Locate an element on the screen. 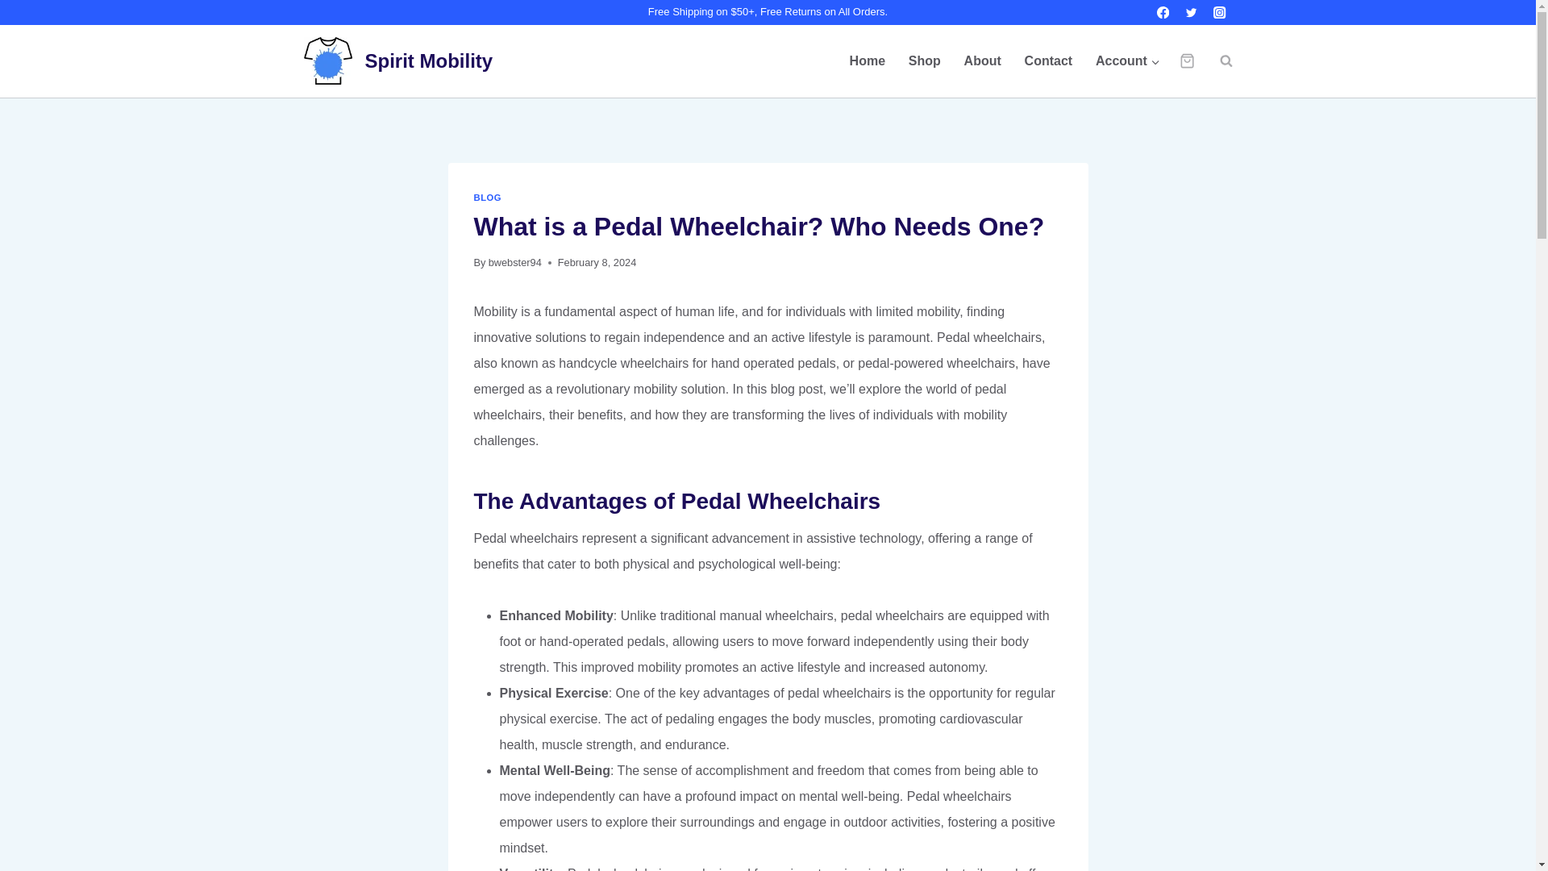  Account is located at coordinates (1128, 61).